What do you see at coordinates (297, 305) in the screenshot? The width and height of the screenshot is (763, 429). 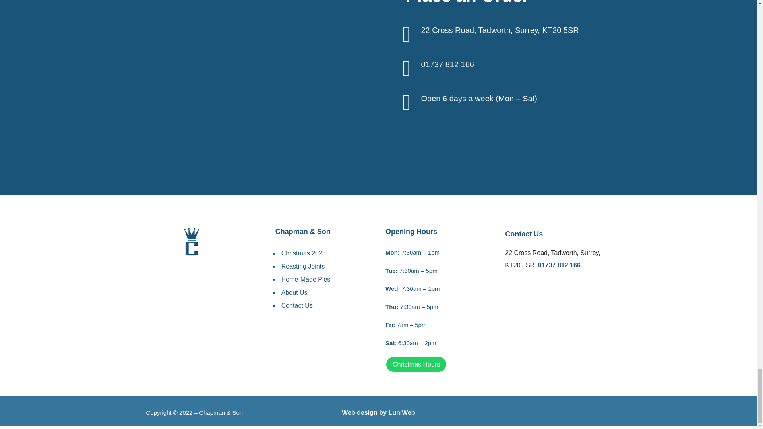 I see `Contact Us` at bounding box center [297, 305].